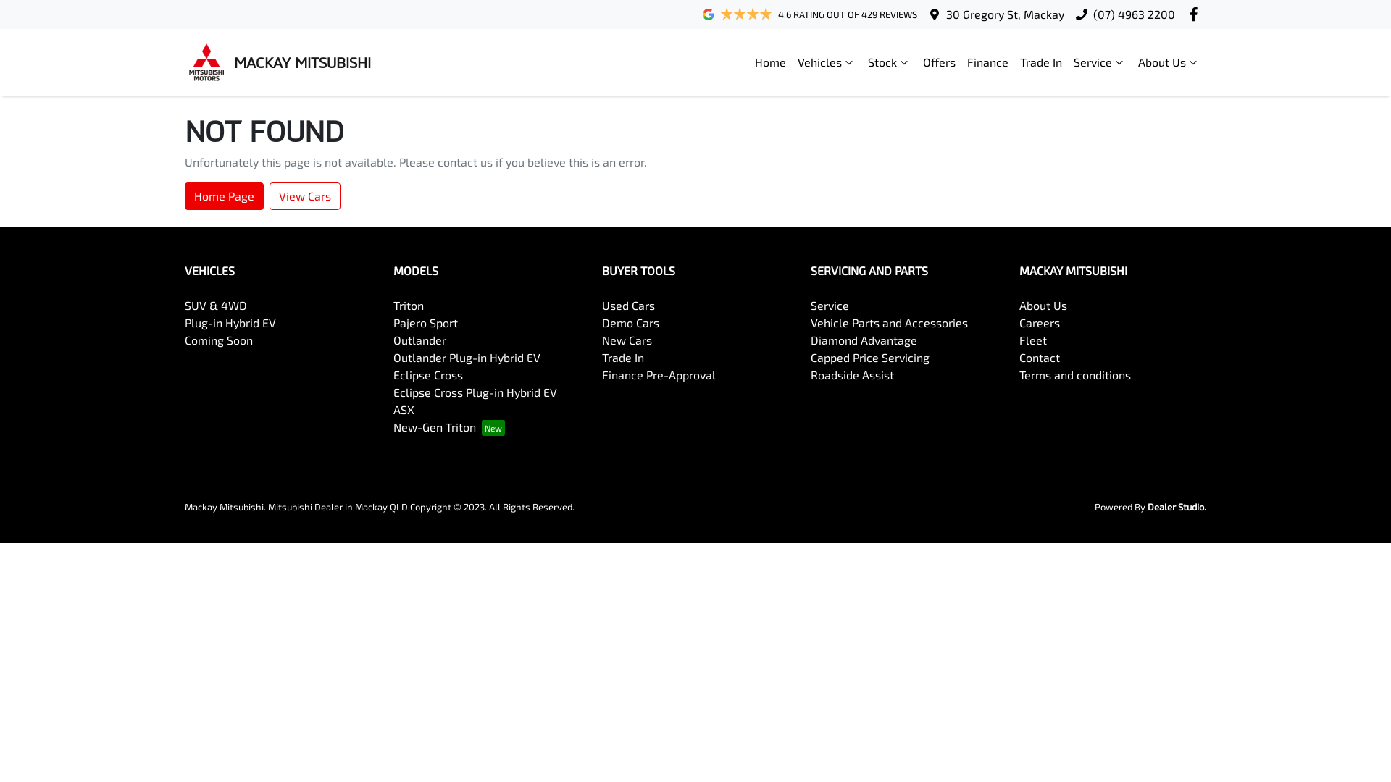  What do you see at coordinates (467, 358) in the screenshot?
I see `Outlander Plug-in Hybrid EV` at bounding box center [467, 358].